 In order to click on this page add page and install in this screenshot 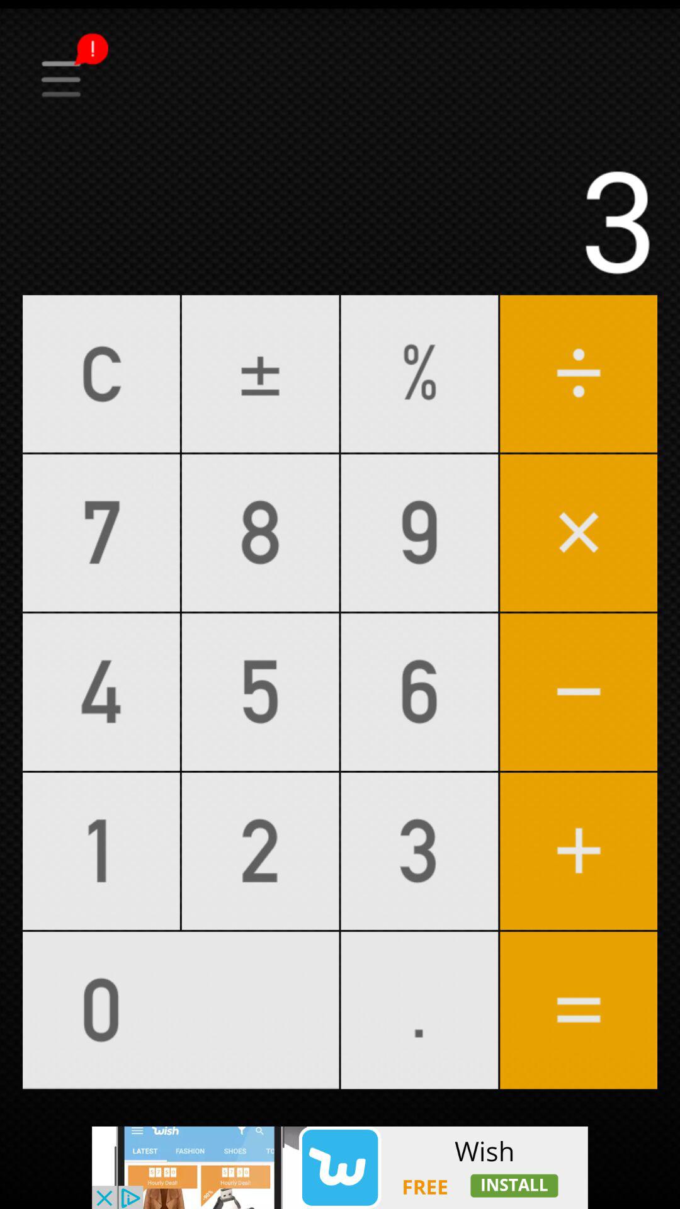, I will do `click(340, 1167)`.